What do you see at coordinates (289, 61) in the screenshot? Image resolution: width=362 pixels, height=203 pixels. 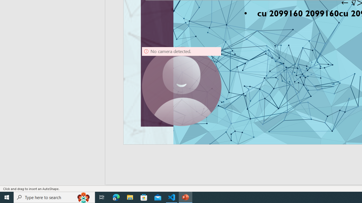 I see `Terminal (Ctrl+`)` at bounding box center [289, 61].